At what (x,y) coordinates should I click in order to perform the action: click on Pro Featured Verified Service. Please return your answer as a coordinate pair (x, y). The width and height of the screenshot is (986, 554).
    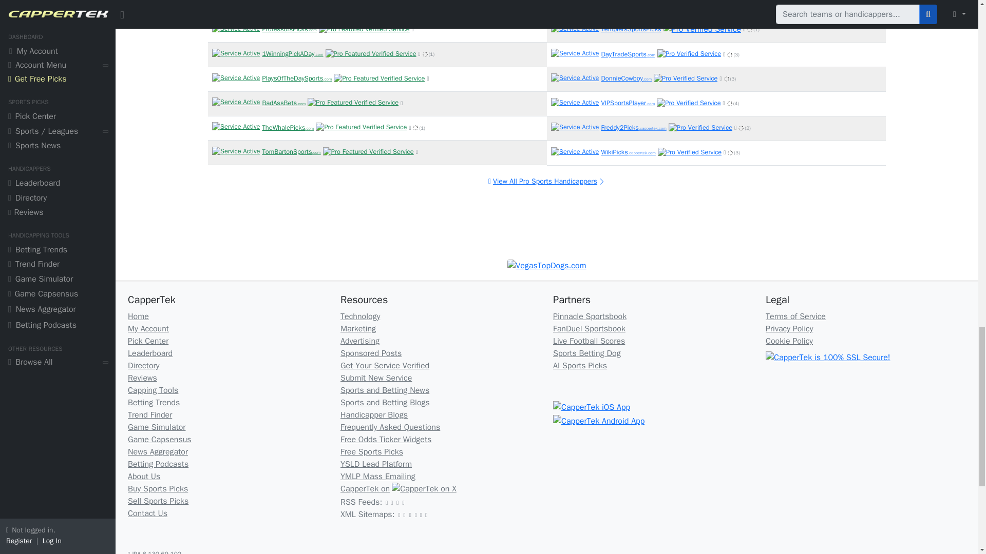
    Looking at the image, I should click on (310, 29).